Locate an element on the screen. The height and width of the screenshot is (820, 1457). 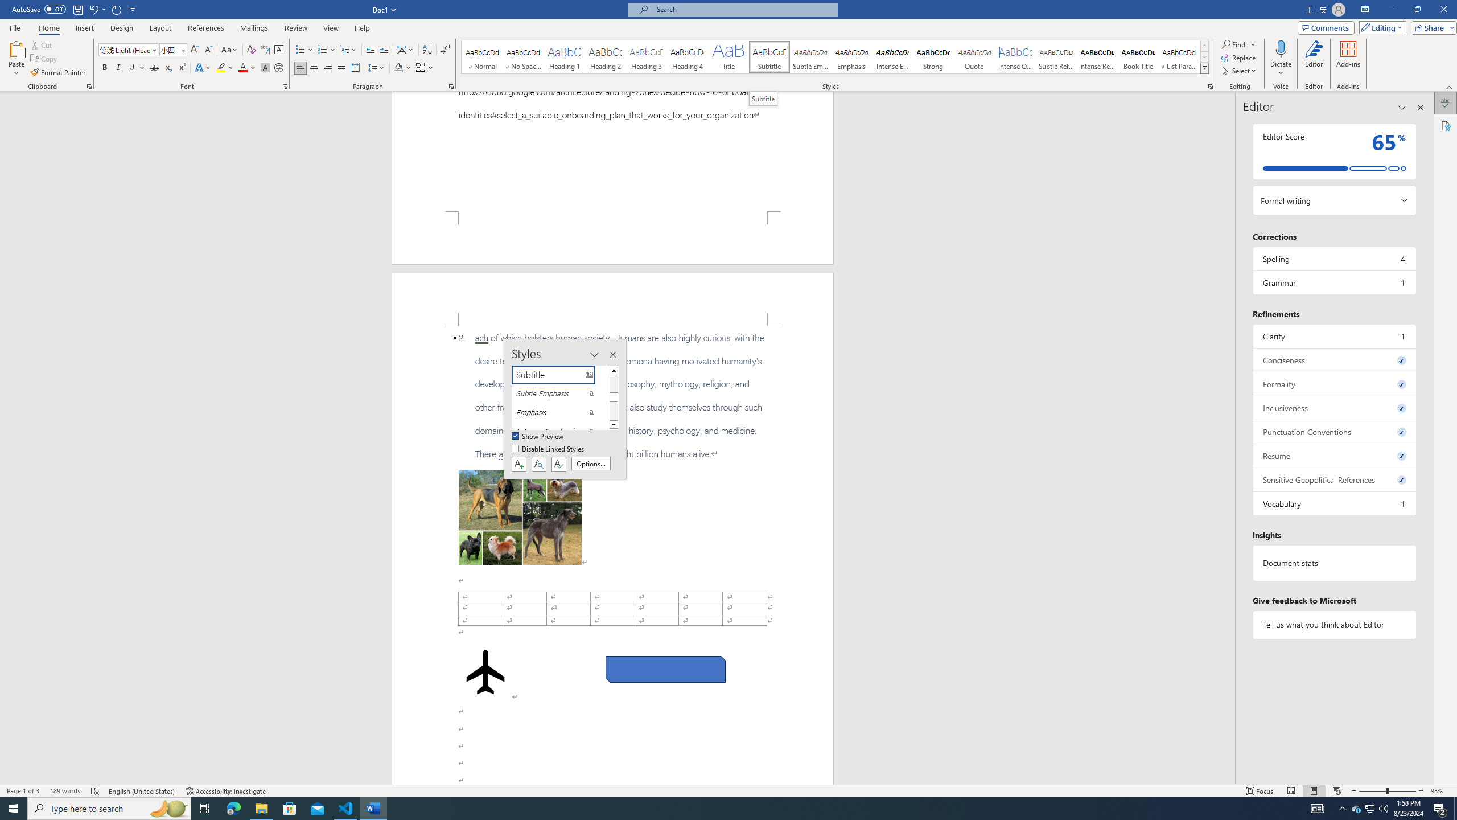
Editor is located at coordinates (1314, 59).